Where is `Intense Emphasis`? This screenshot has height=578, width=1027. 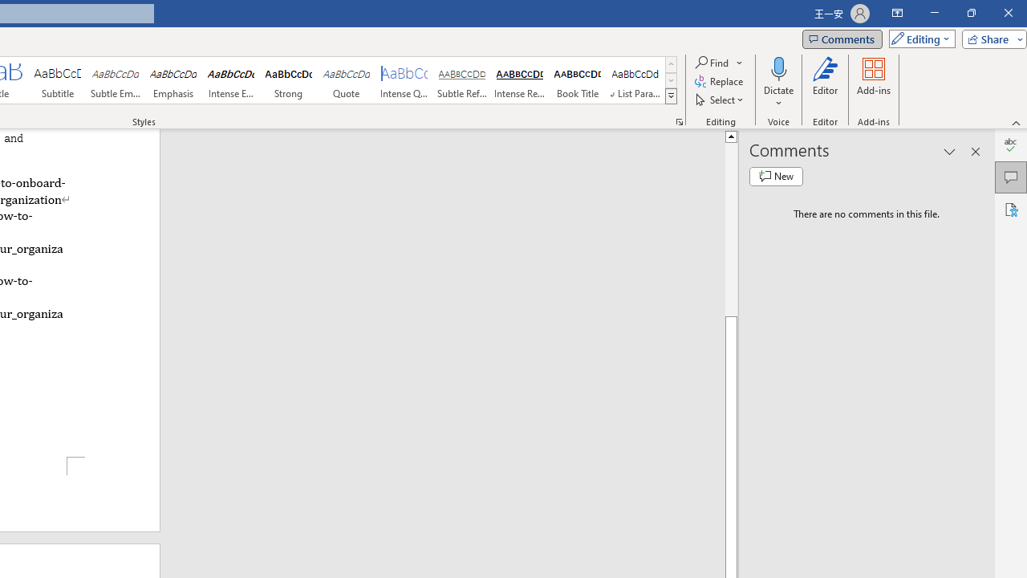 Intense Emphasis is located at coordinates (231, 80).